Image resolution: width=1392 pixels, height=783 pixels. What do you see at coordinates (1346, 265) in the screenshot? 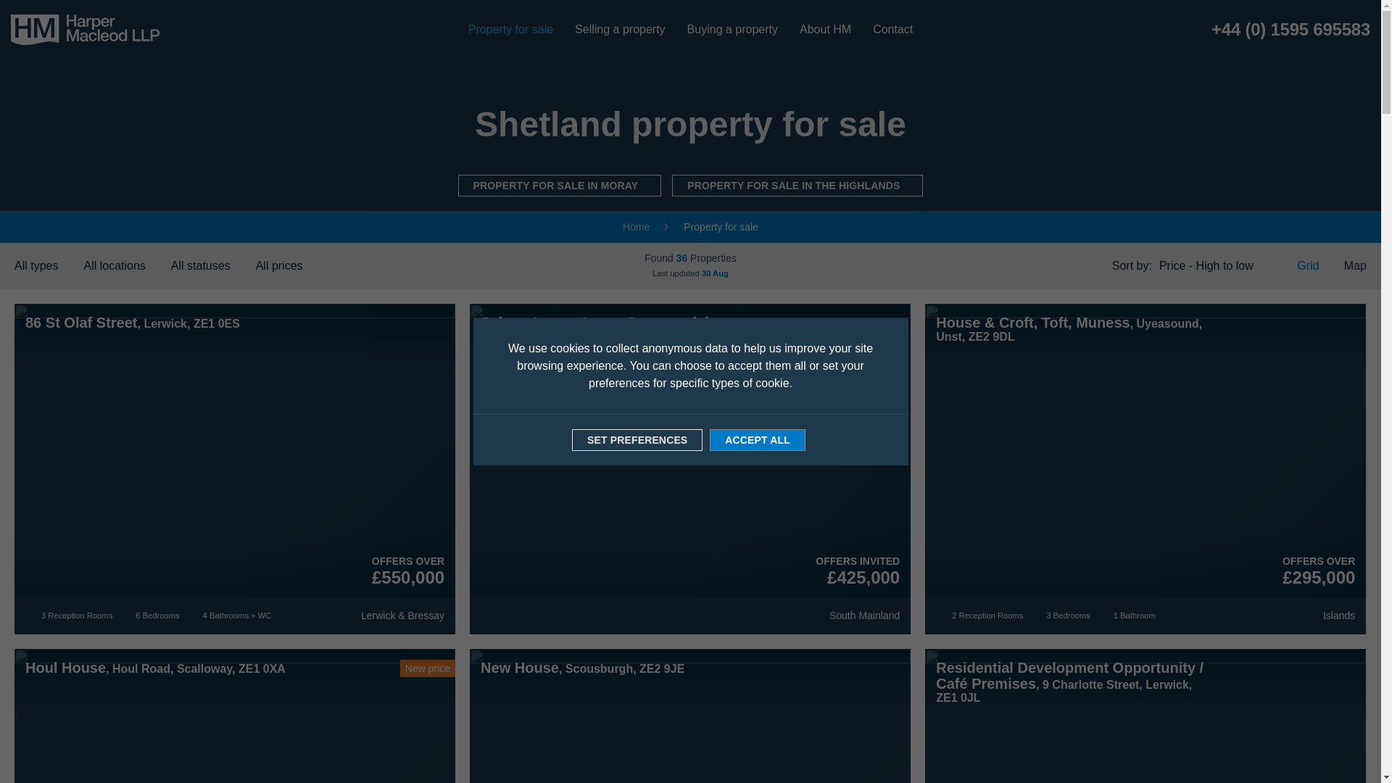
I see `location Map` at bounding box center [1346, 265].